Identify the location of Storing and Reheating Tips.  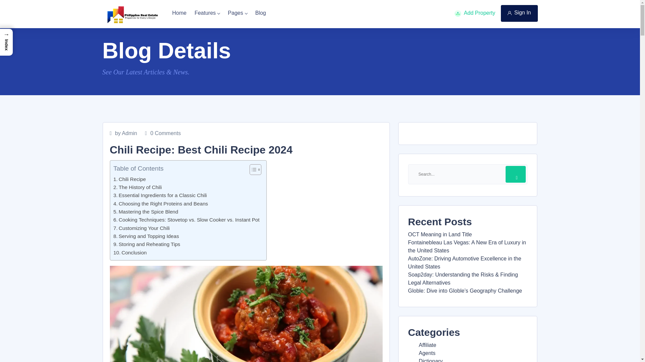
(147, 244).